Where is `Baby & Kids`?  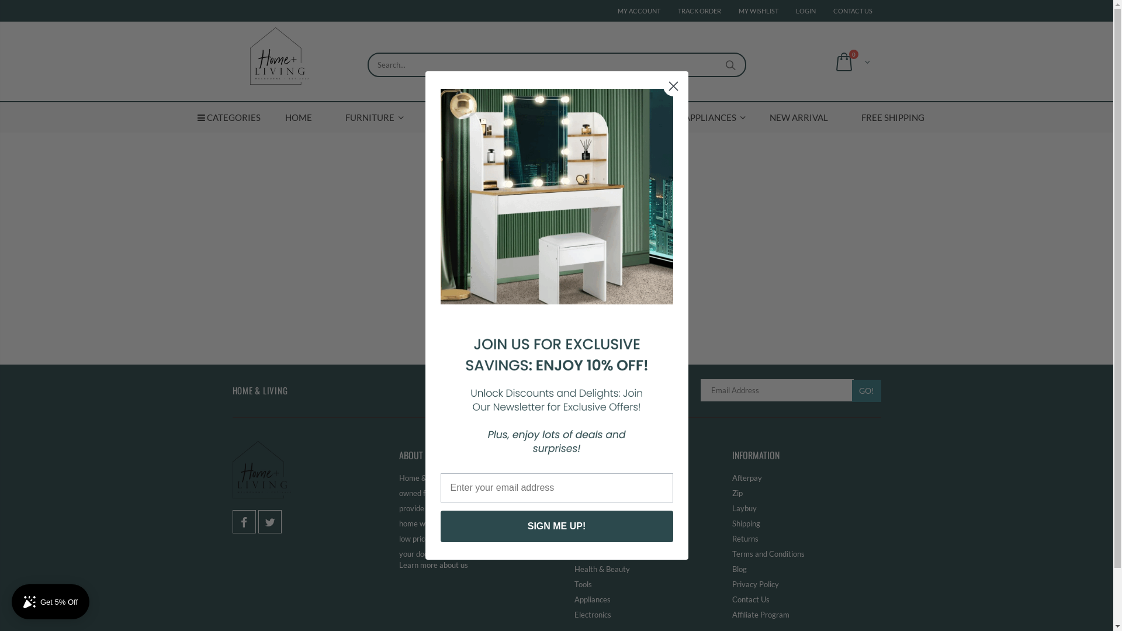
Baby & Kids is located at coordinates (594, 508).